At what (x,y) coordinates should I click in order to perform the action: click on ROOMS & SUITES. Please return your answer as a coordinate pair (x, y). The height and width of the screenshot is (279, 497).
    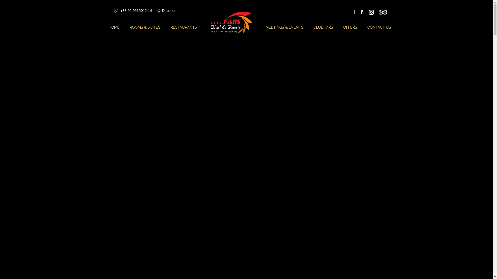
    Looking at the image, I should click on (143, 31).